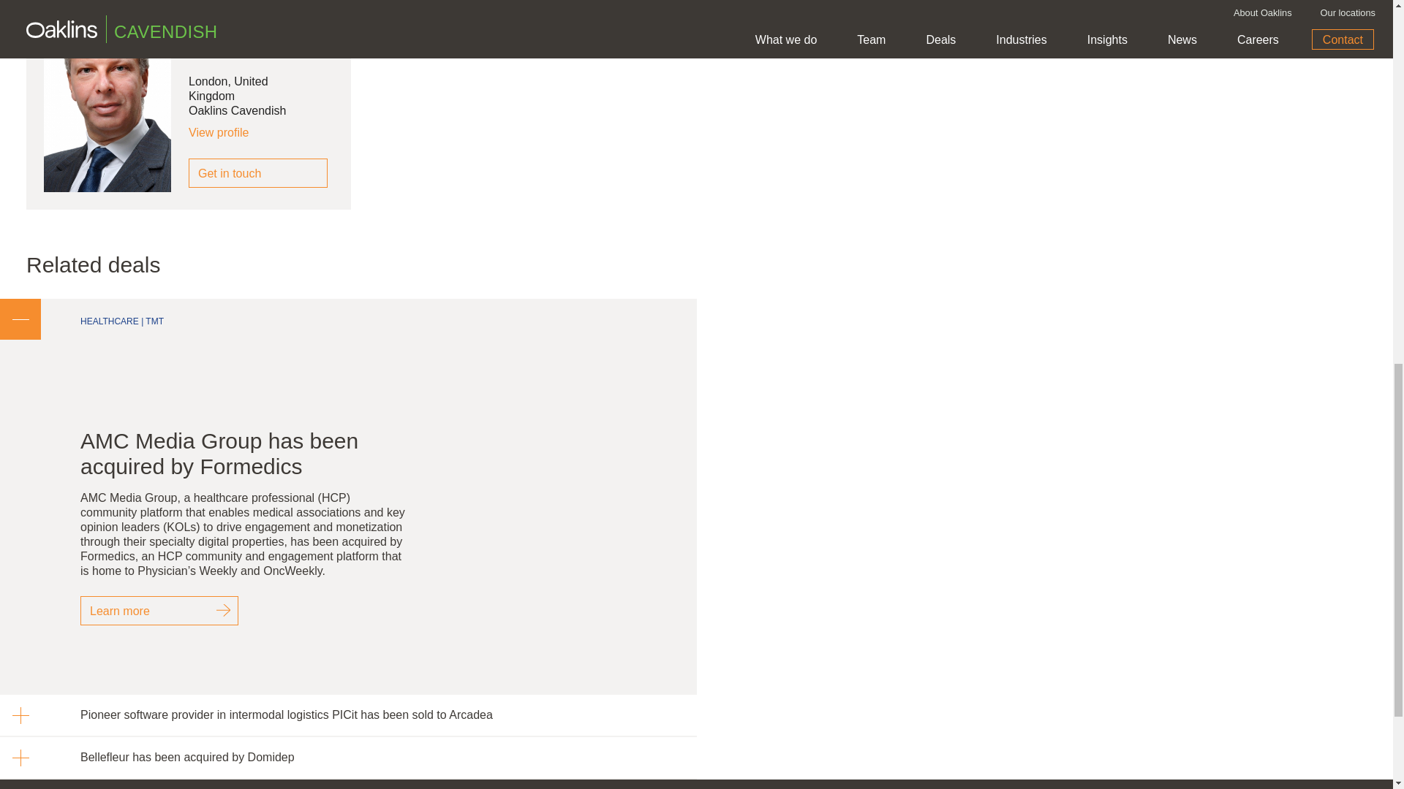 The height and width of the screenshot is (789, 1404). What do you see at coordinates (228, 133) in the screenshot?
I see `View profile` at bounding box center [228, 133].